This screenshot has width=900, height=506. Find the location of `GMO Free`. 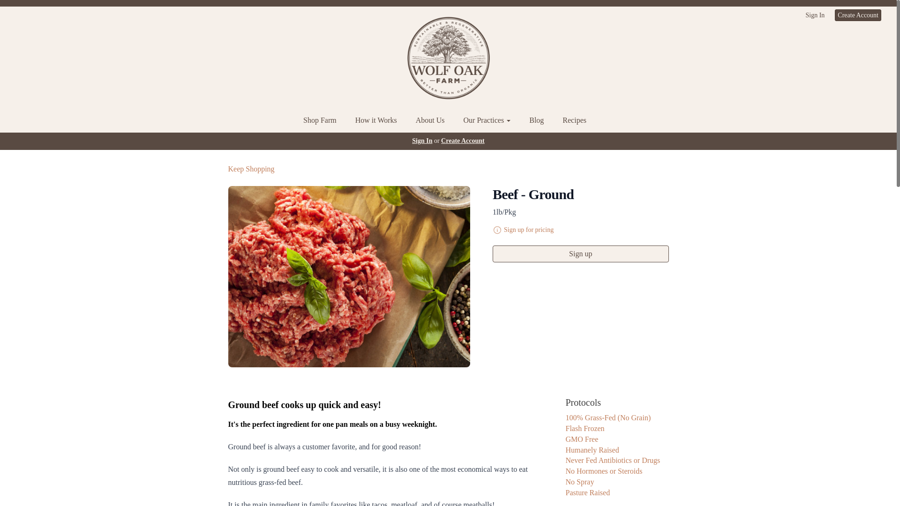

GMO Free is located at coordinates (581, 439).